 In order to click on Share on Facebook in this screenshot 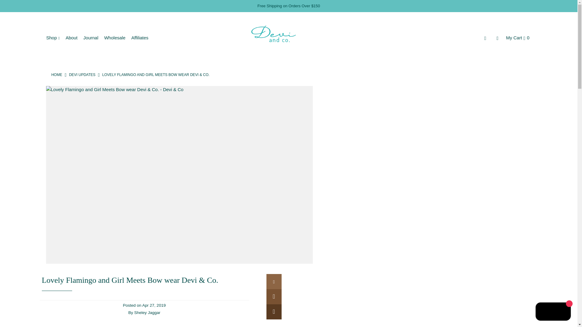, I will do `click(273, 282)`.